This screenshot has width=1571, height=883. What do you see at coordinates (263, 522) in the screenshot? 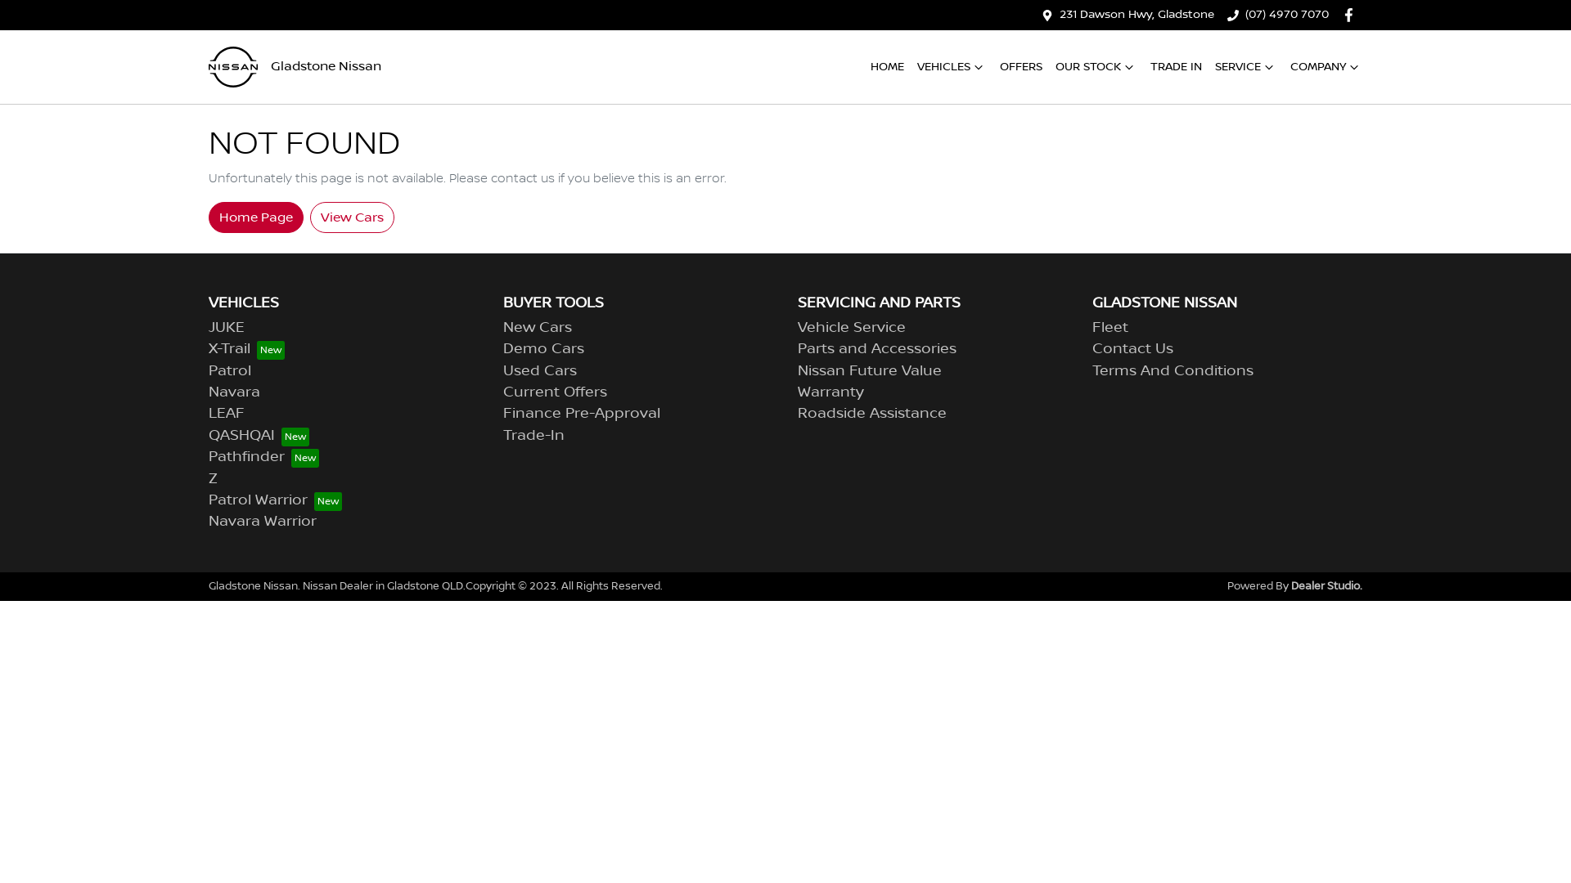
I see `Navara Warrior` at bounding box center [263, 522].